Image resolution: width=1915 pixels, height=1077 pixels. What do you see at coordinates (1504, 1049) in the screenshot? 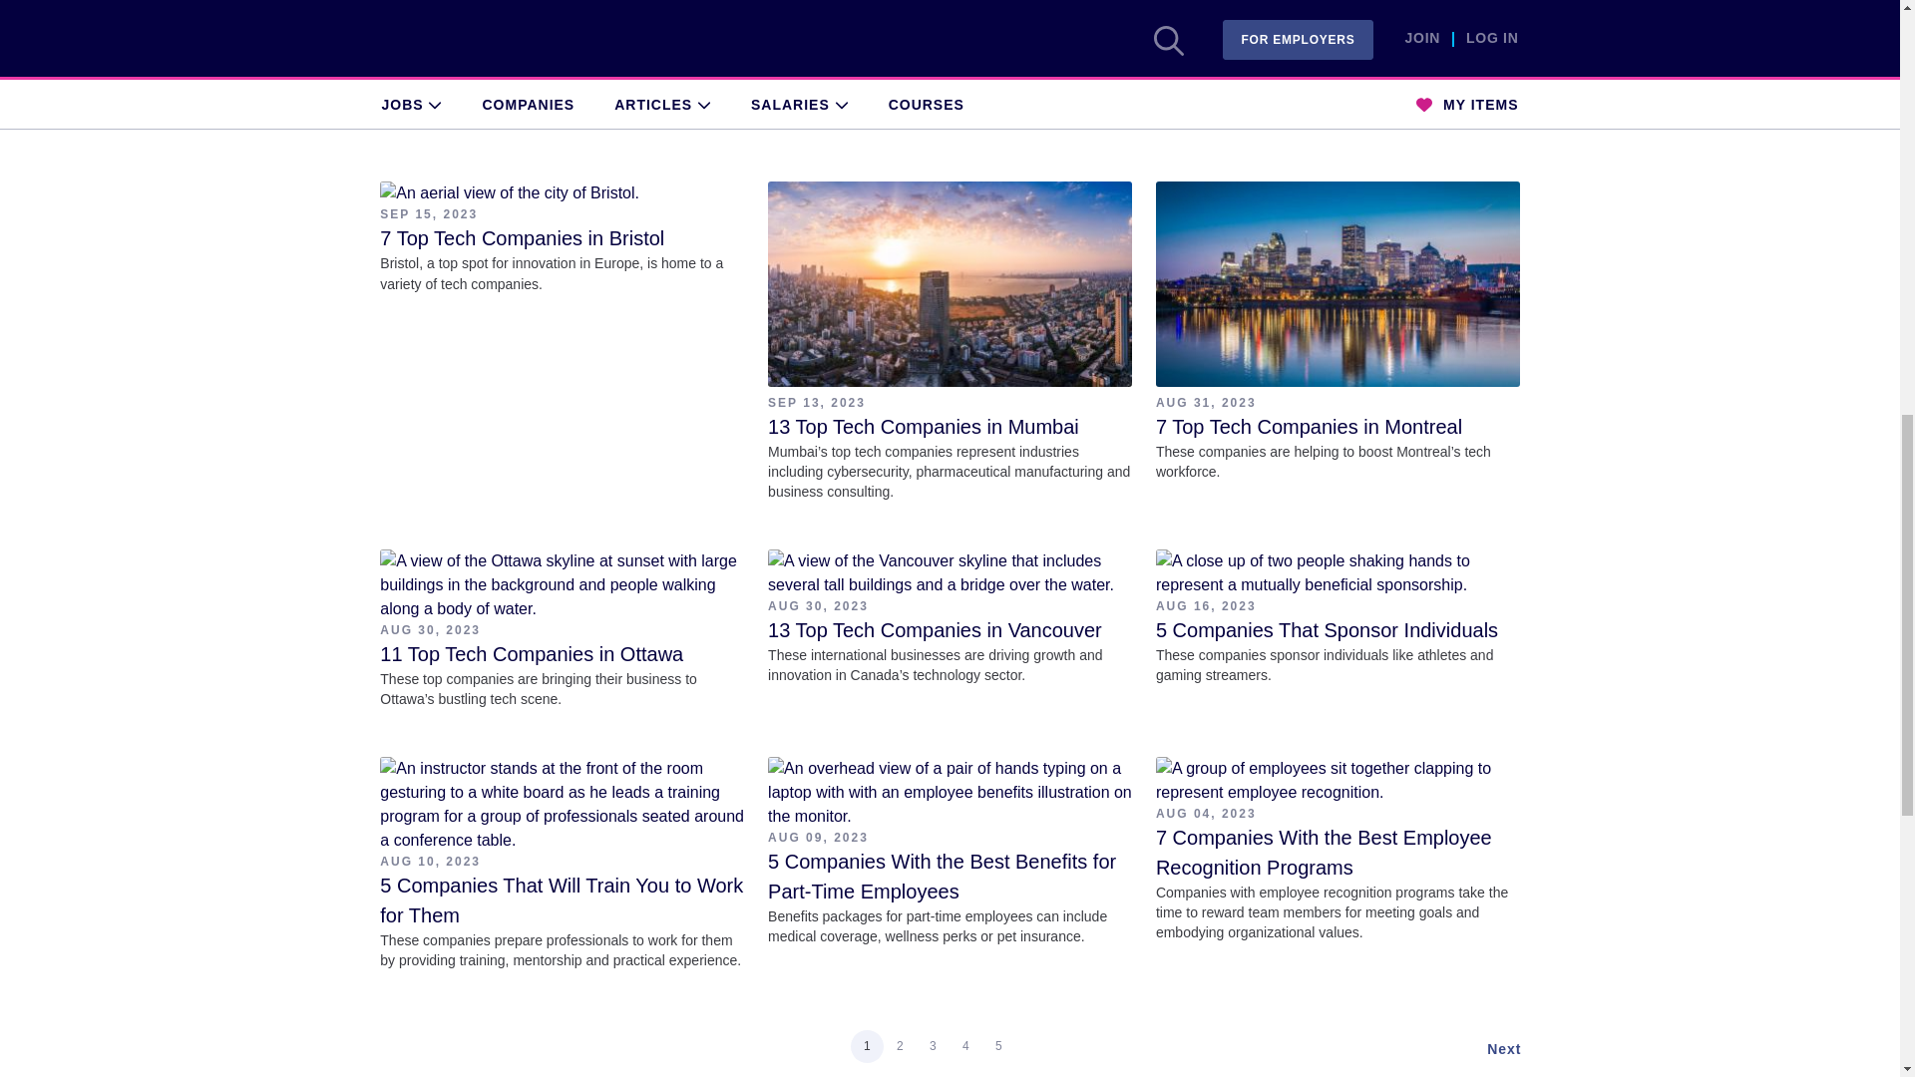
I see `Go to next page` at bounding box center [1504, 1049].